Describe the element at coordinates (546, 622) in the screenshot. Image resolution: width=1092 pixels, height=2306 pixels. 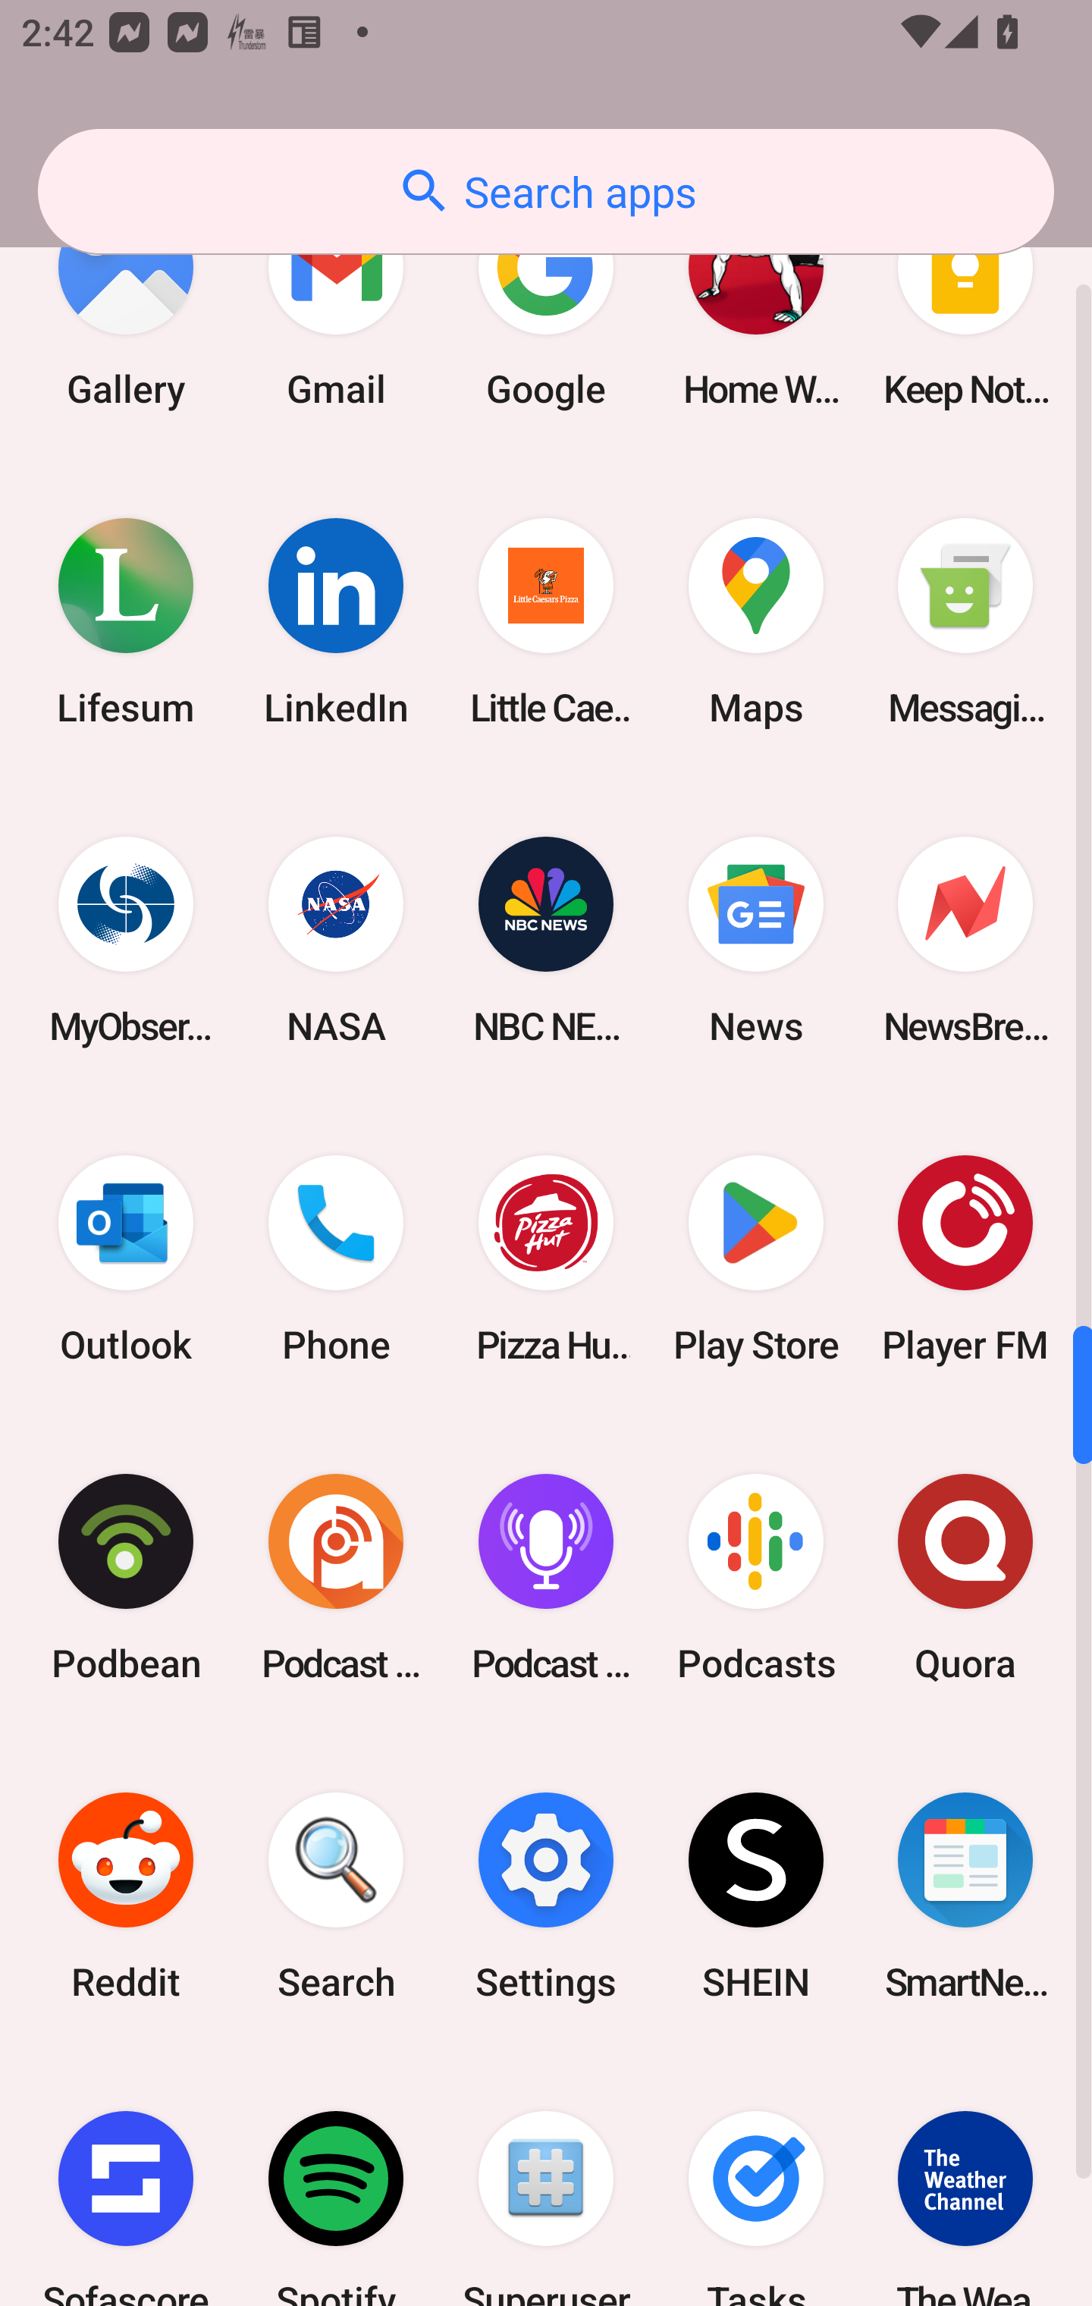
I see `Little Caesars Pizza` at that location.